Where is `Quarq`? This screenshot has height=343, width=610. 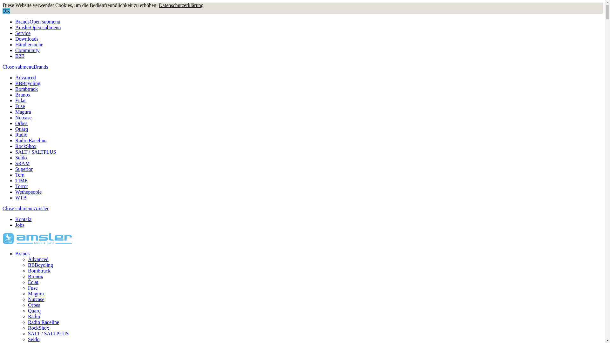 Quarq is located at coordinates (22, 129).